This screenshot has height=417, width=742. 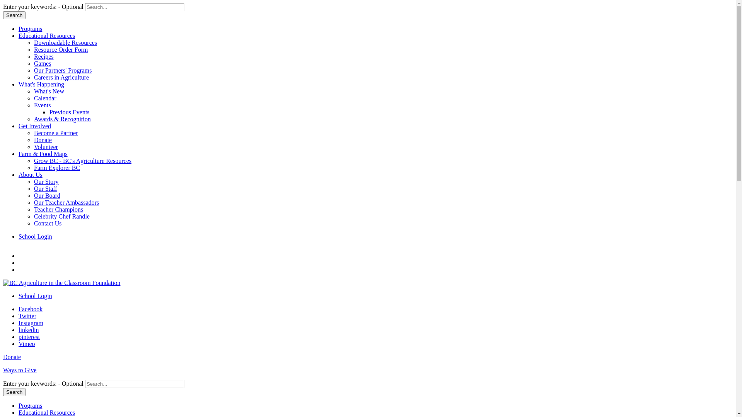 I want to click on Donate
Ways to Give, so click(x=368, y=367).